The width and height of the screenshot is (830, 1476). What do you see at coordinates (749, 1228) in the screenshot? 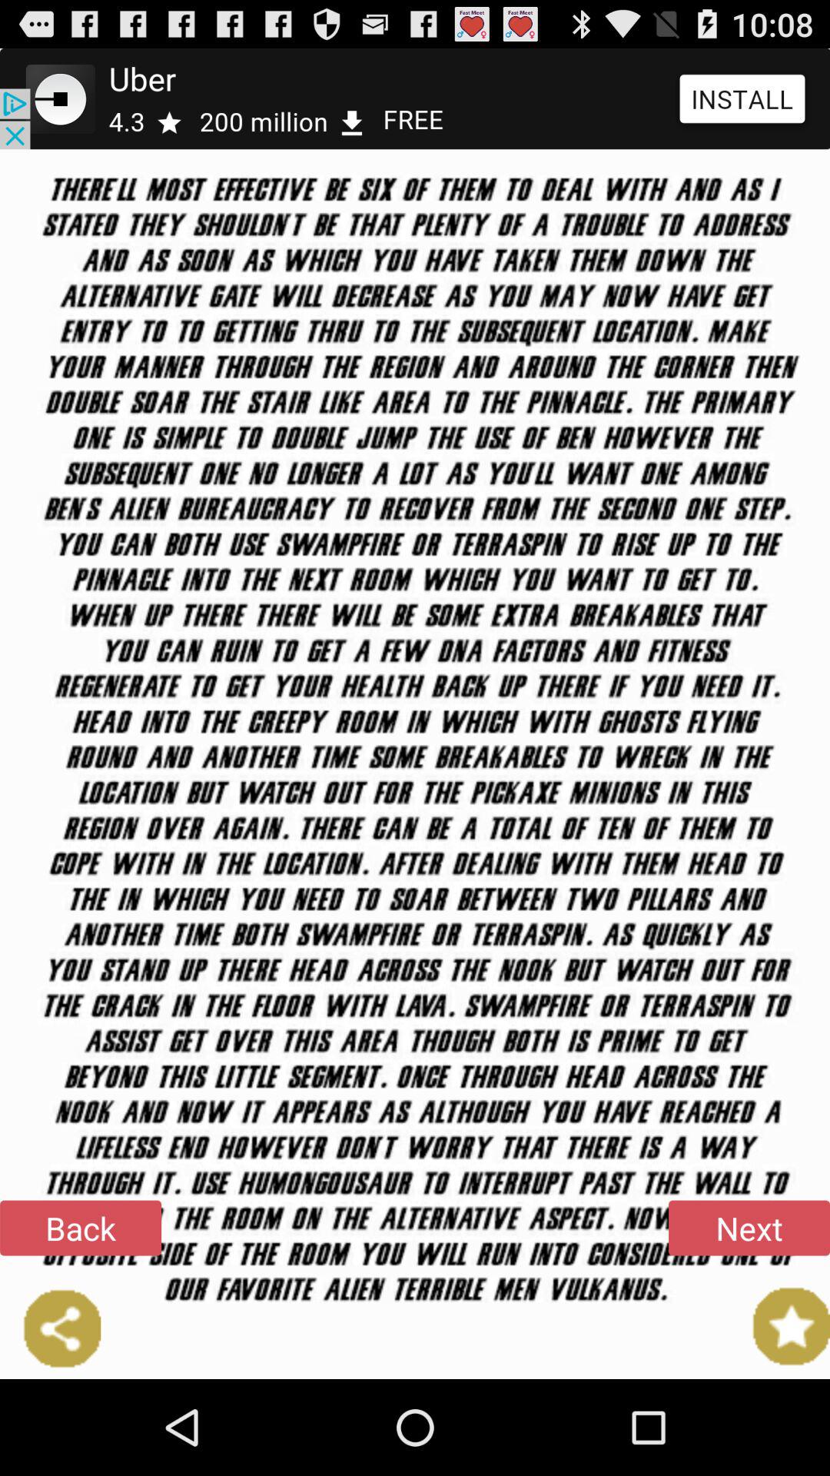
I see `flip until the next button` at bounding box center [749, 1228].